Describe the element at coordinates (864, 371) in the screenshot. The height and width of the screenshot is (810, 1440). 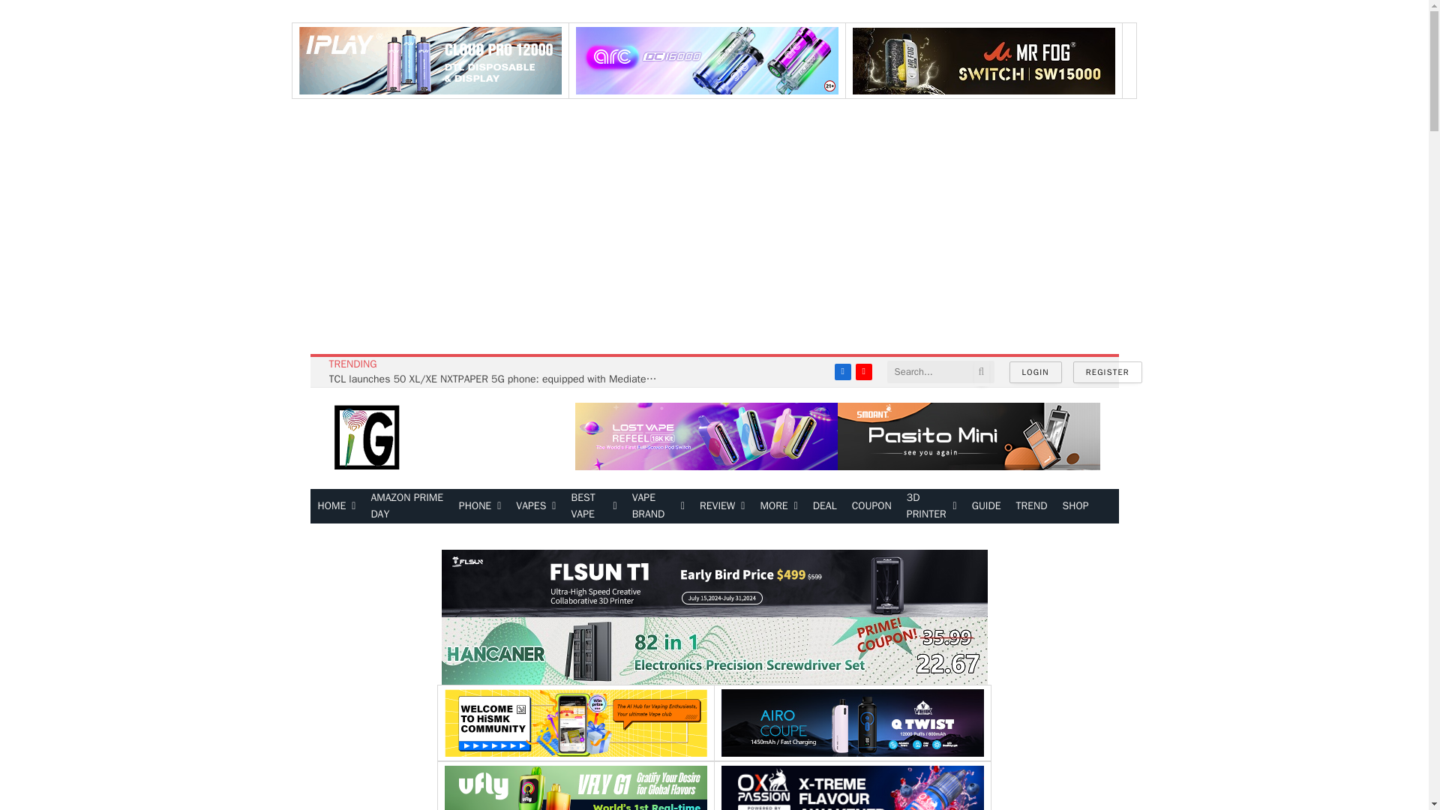
I see `YouTube` at that location.